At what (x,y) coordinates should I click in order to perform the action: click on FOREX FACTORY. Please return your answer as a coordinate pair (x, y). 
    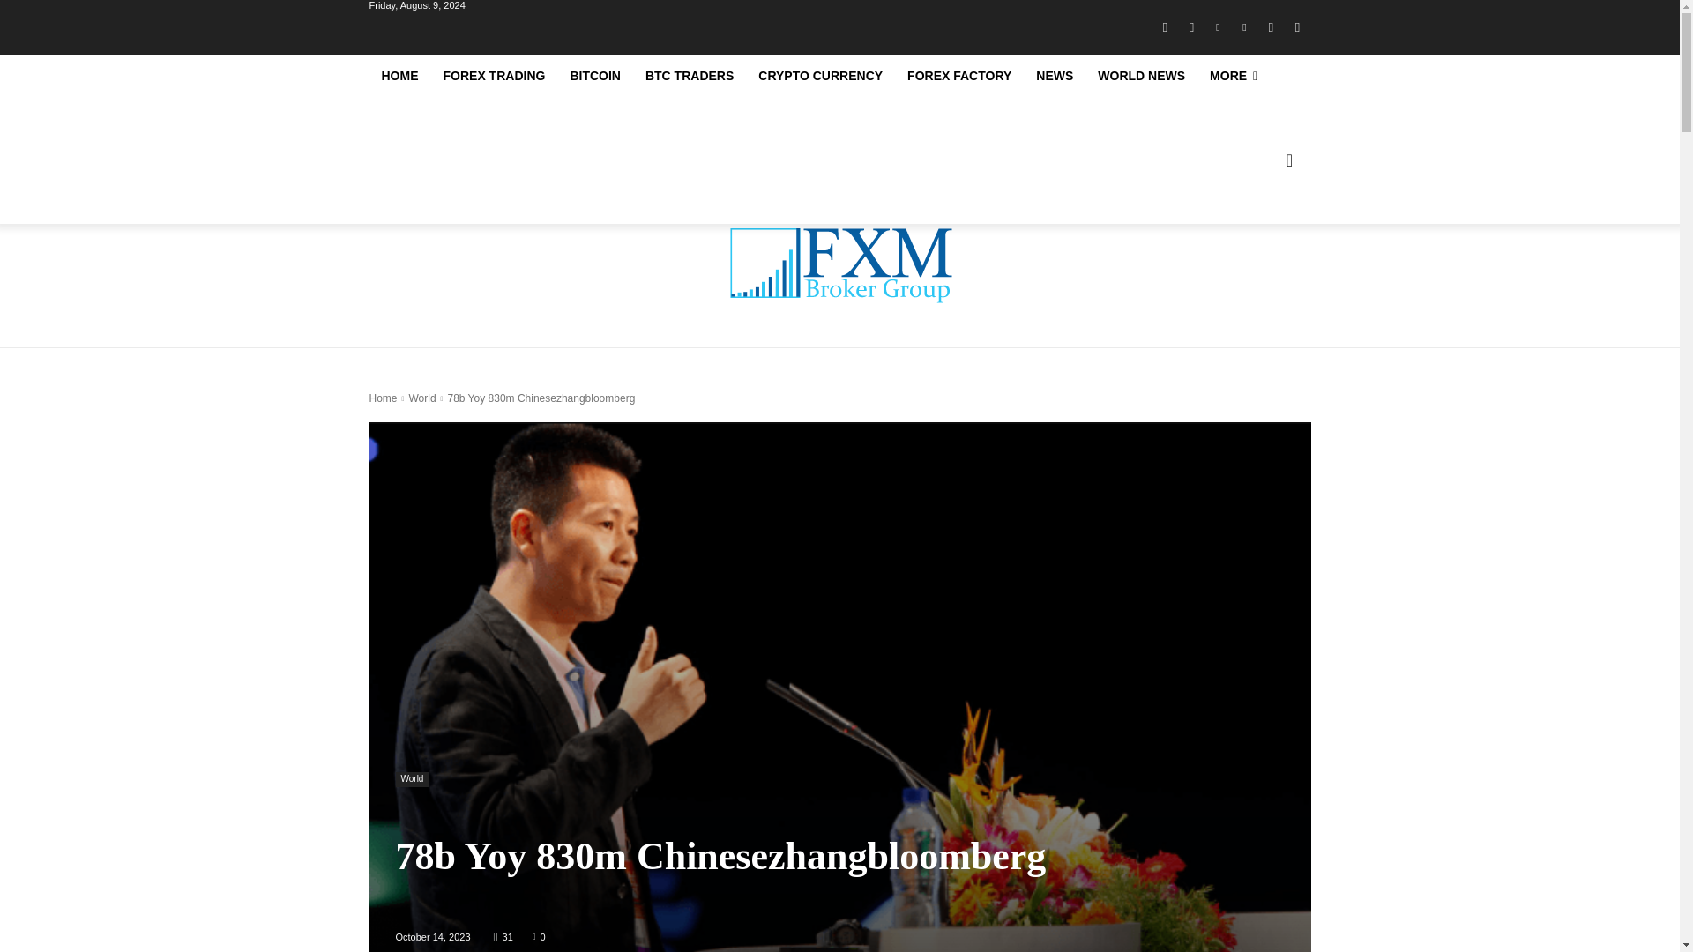
    Looking at the image, I should click on (959, 76).